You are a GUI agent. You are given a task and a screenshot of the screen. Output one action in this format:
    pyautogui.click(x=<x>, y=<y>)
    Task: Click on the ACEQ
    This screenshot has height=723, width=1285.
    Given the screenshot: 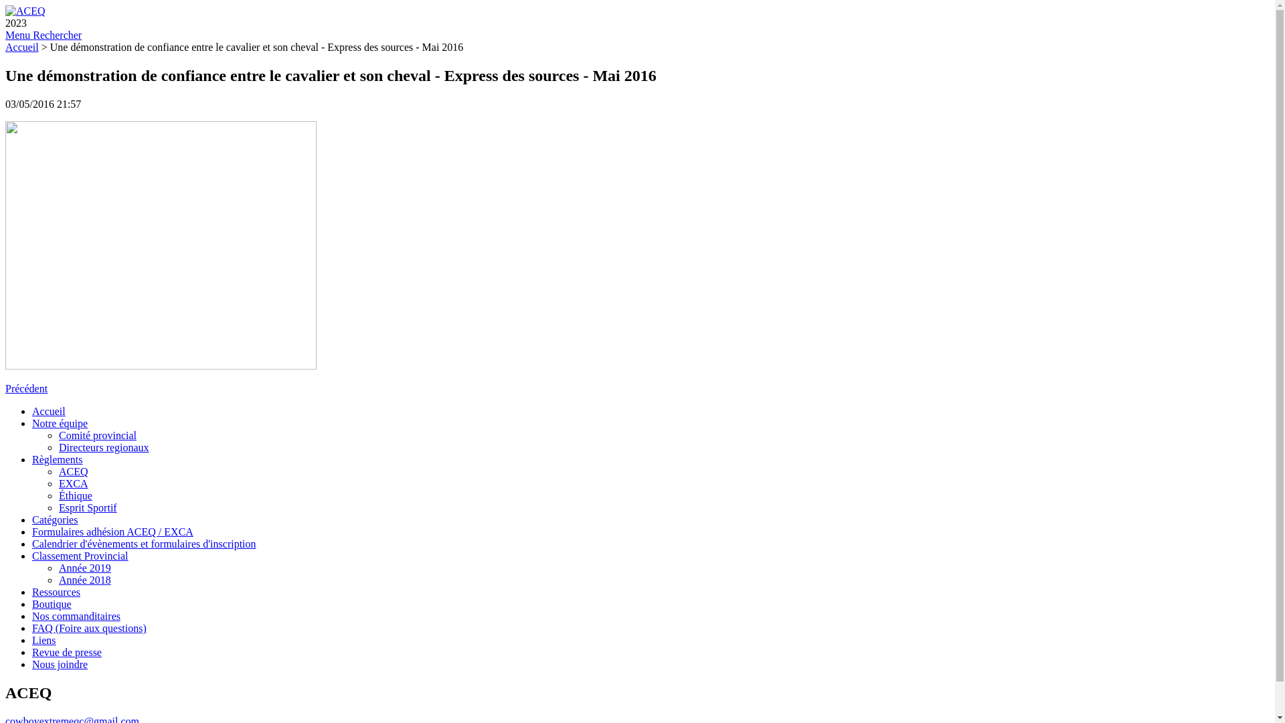 What is the action you would take?
    pyautogui.click(x=74, y=471)
    